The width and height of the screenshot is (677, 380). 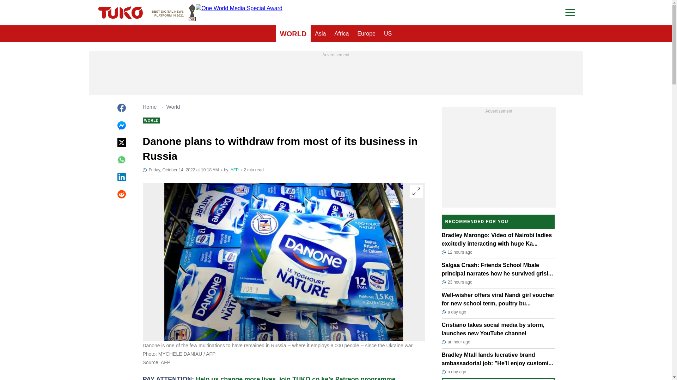 What do you see at coordinates (320, 34) in the screenshot?
I see `Asia` at bounding box center [320, 34].